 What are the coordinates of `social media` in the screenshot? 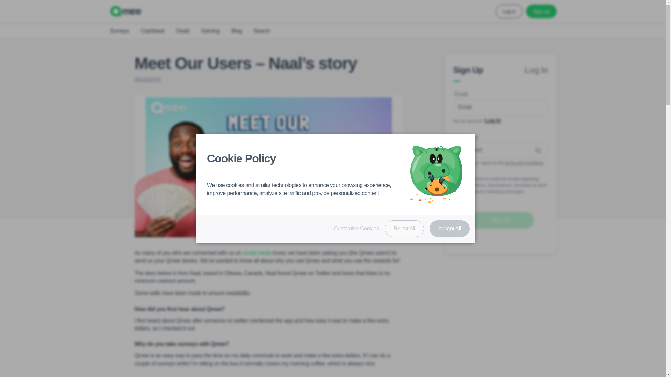 It's located at (257, 253).